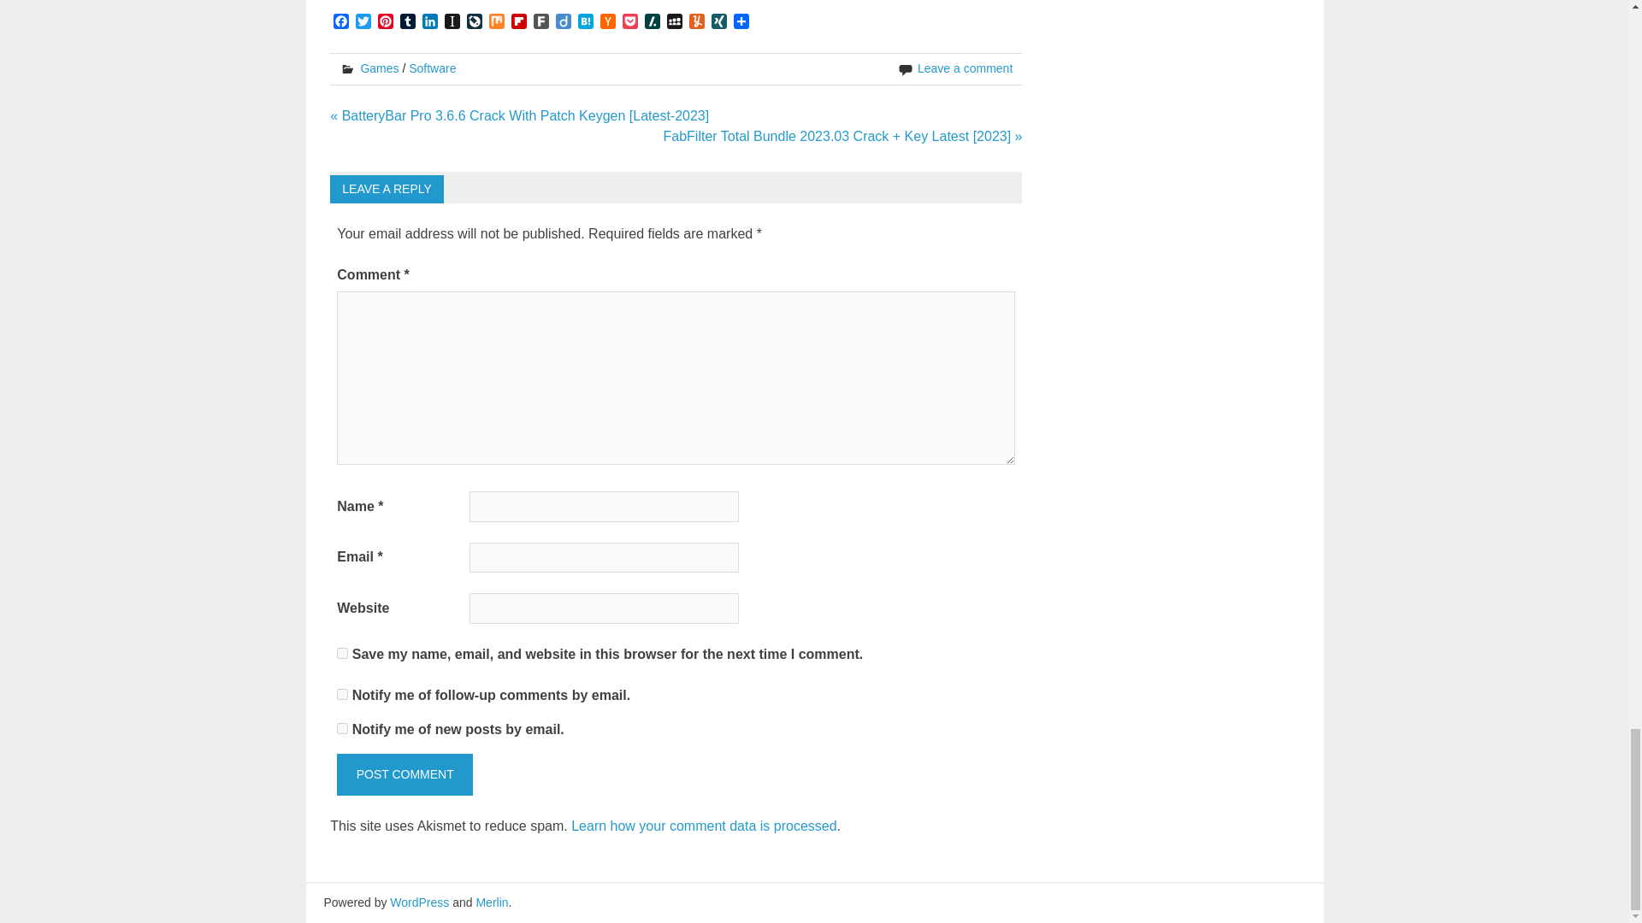 The height and width of the screenshot is (923, 1642). Describe the element at coordinates (540, 22) in the screenshot. I see `Fark` at that location.